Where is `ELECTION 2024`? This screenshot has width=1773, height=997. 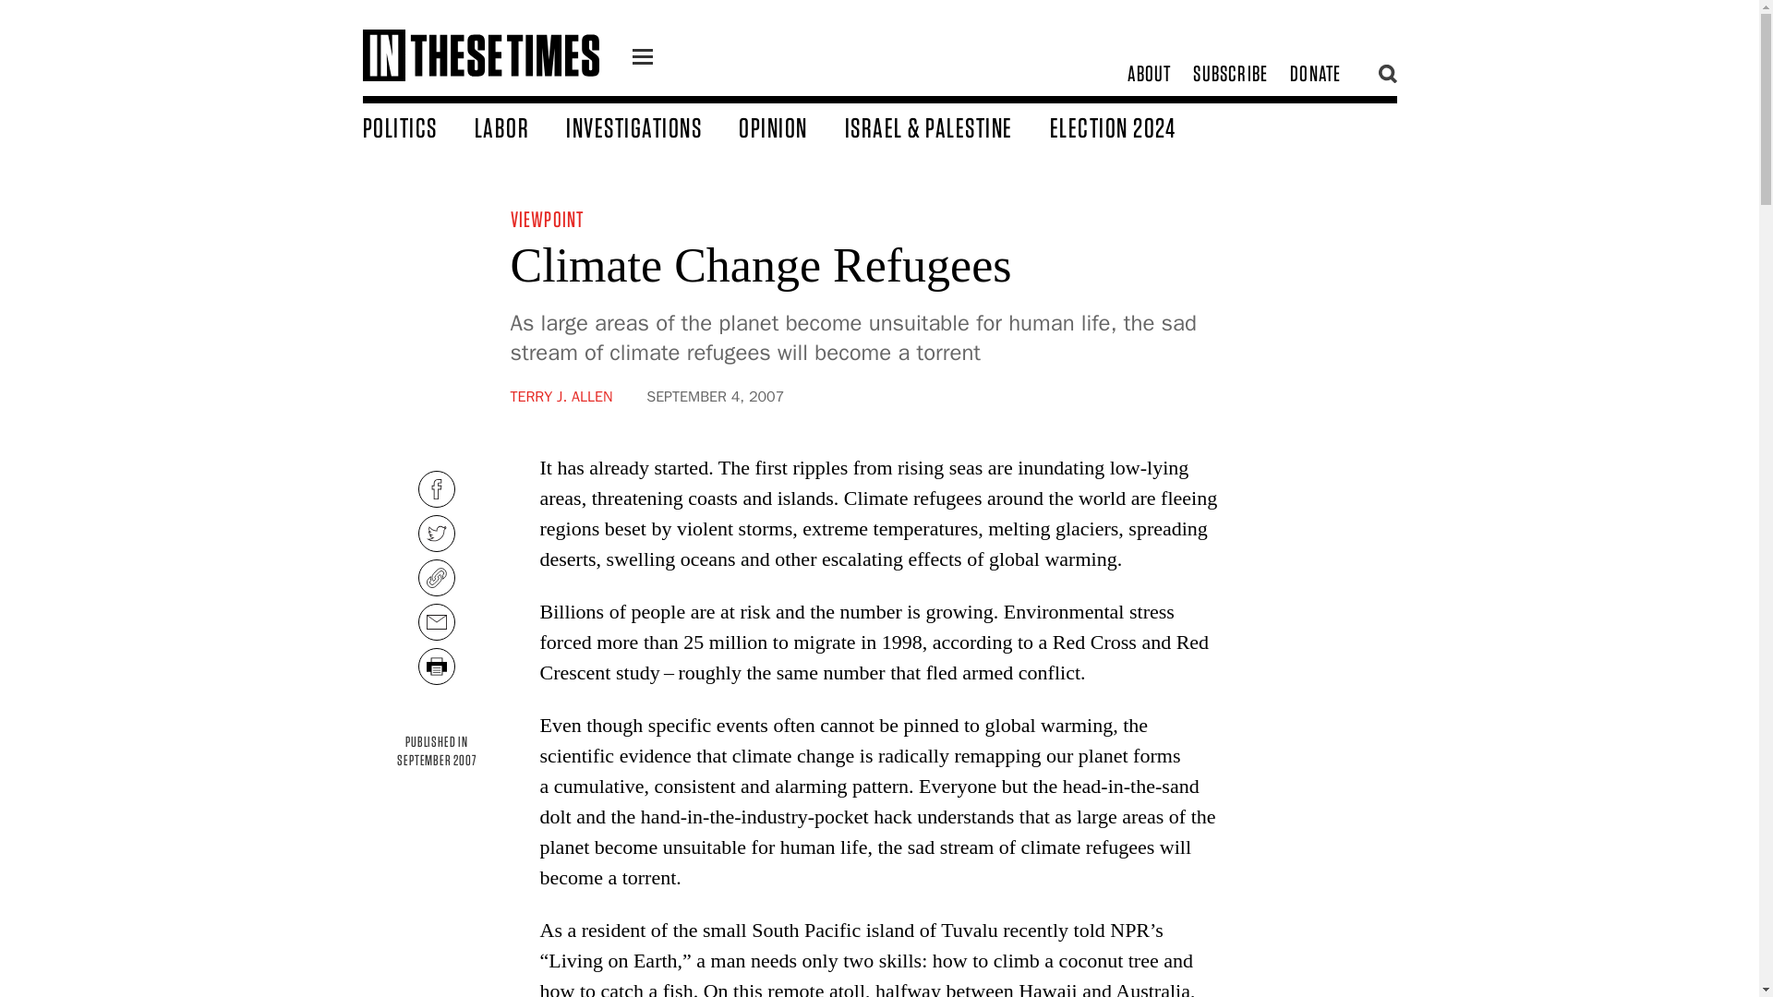
ELECTION 2024 is located at coordinates (1315, 74).